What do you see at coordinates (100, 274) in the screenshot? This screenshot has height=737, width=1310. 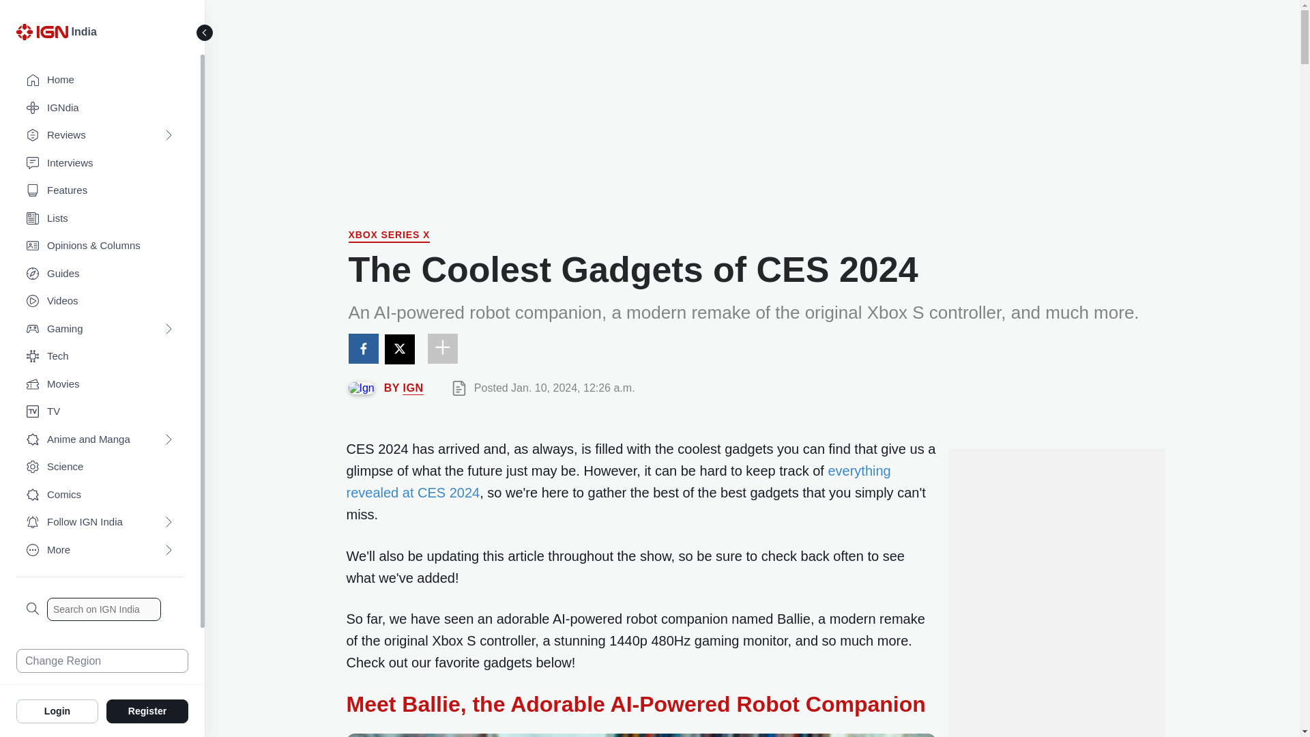 I see `Guides` at bounding box center [100, 274].